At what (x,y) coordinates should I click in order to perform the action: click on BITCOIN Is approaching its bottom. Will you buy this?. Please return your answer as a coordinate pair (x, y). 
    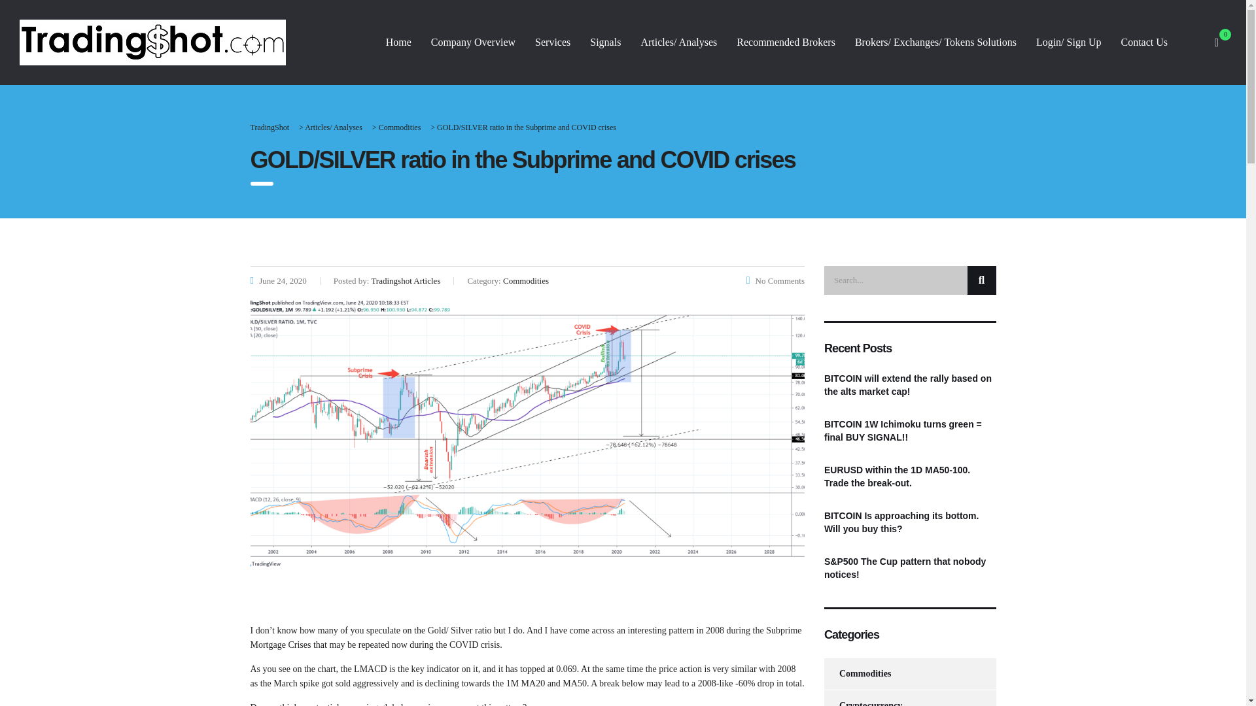
    Looking at the image, I should click on (909, 522).